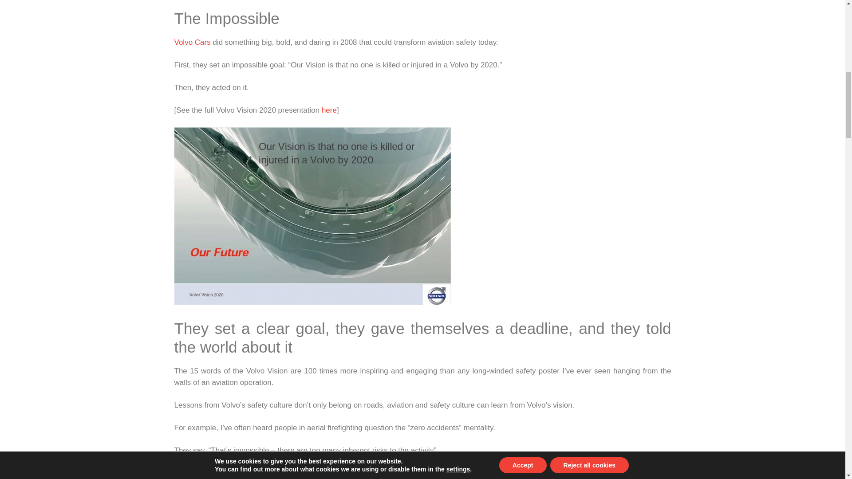  What do you see at coordinates (329, 110) in the screenshot?
I see `here` at bounding box center [329, 110].